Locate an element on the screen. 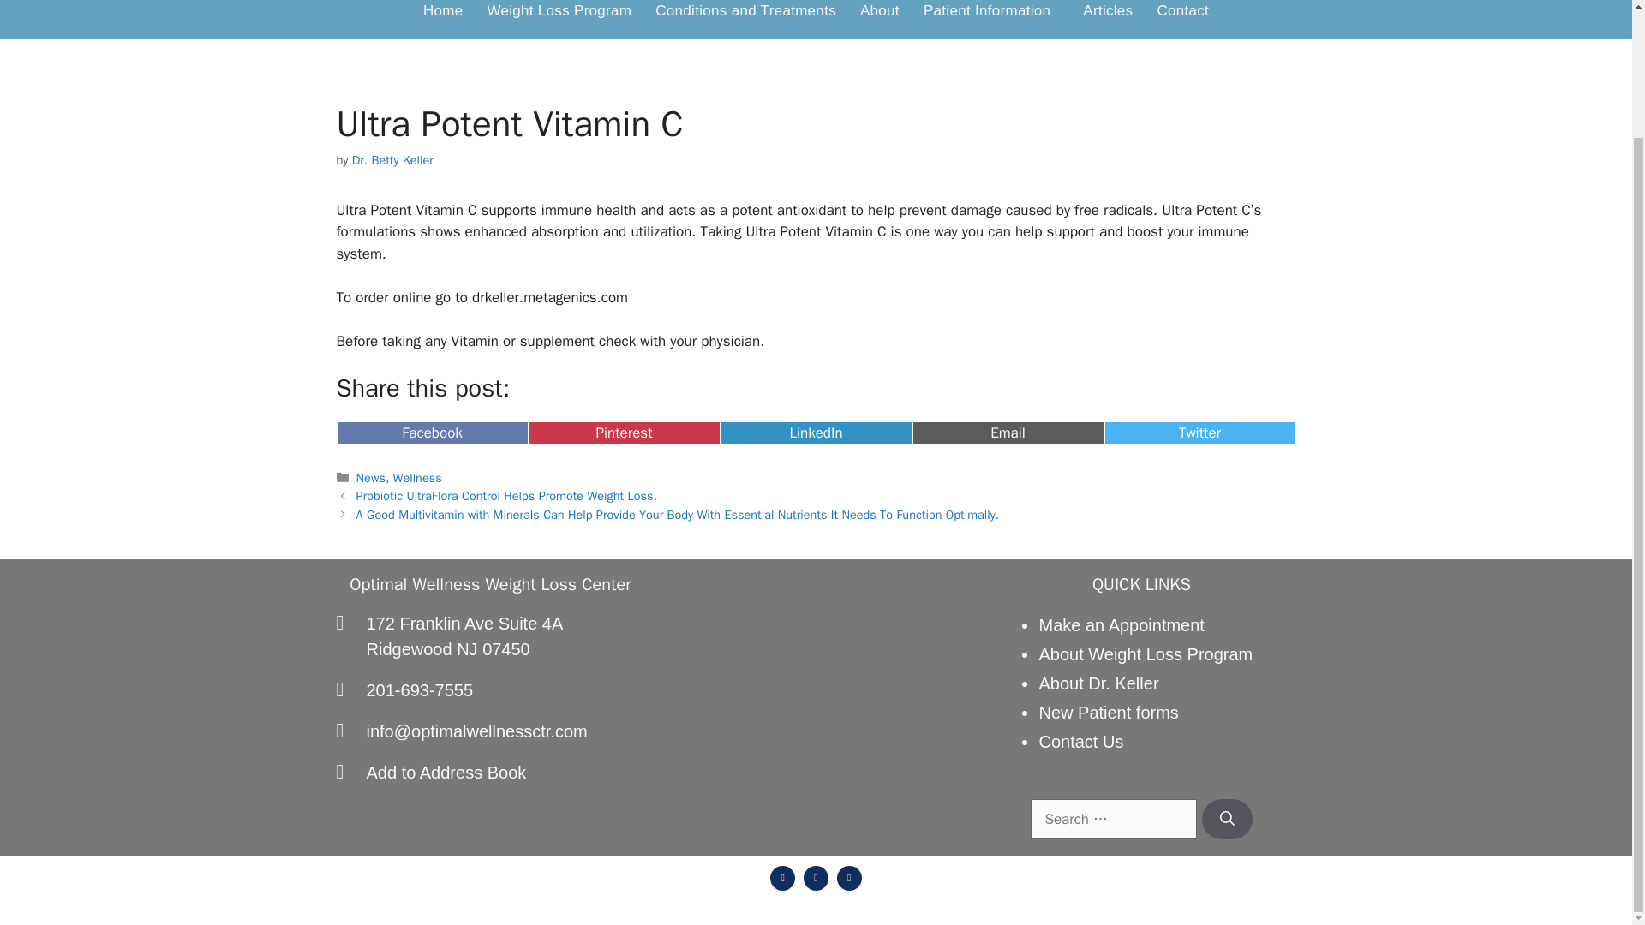 This screenshot has width=1645, height=925. Conditions and Treatments is located at coordinates (745, 15).